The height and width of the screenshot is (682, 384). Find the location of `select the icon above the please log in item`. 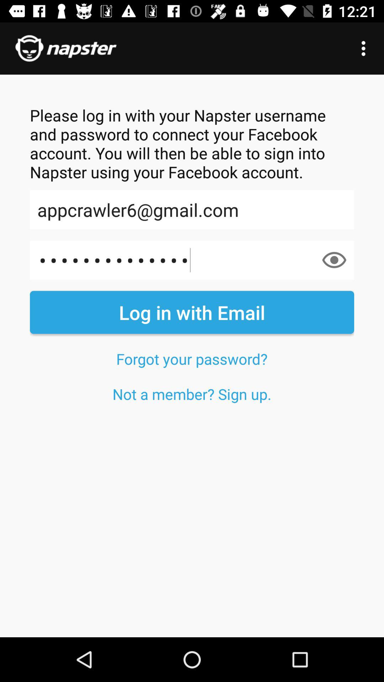

select the icon above the please log in item is located at coordinates (366, 48).